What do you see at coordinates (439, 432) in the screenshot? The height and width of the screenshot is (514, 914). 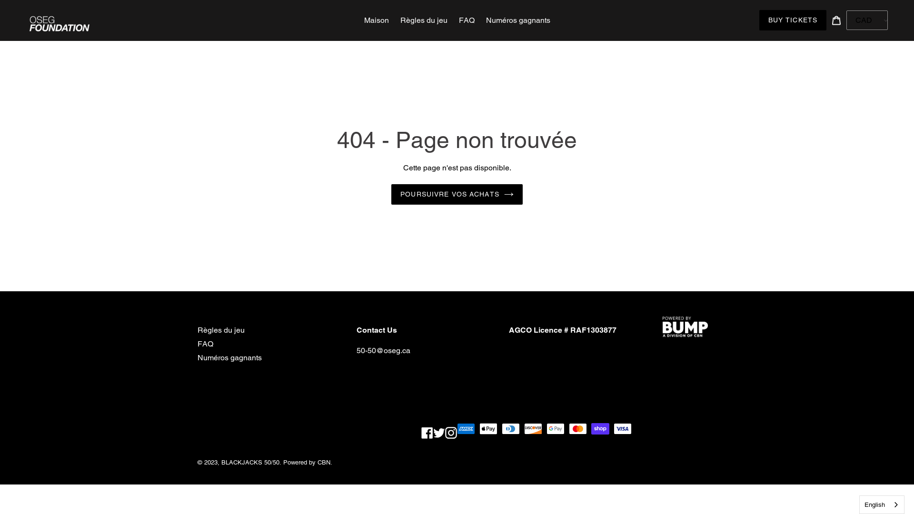 I see `Twitter` at bounding box center [439, 432].